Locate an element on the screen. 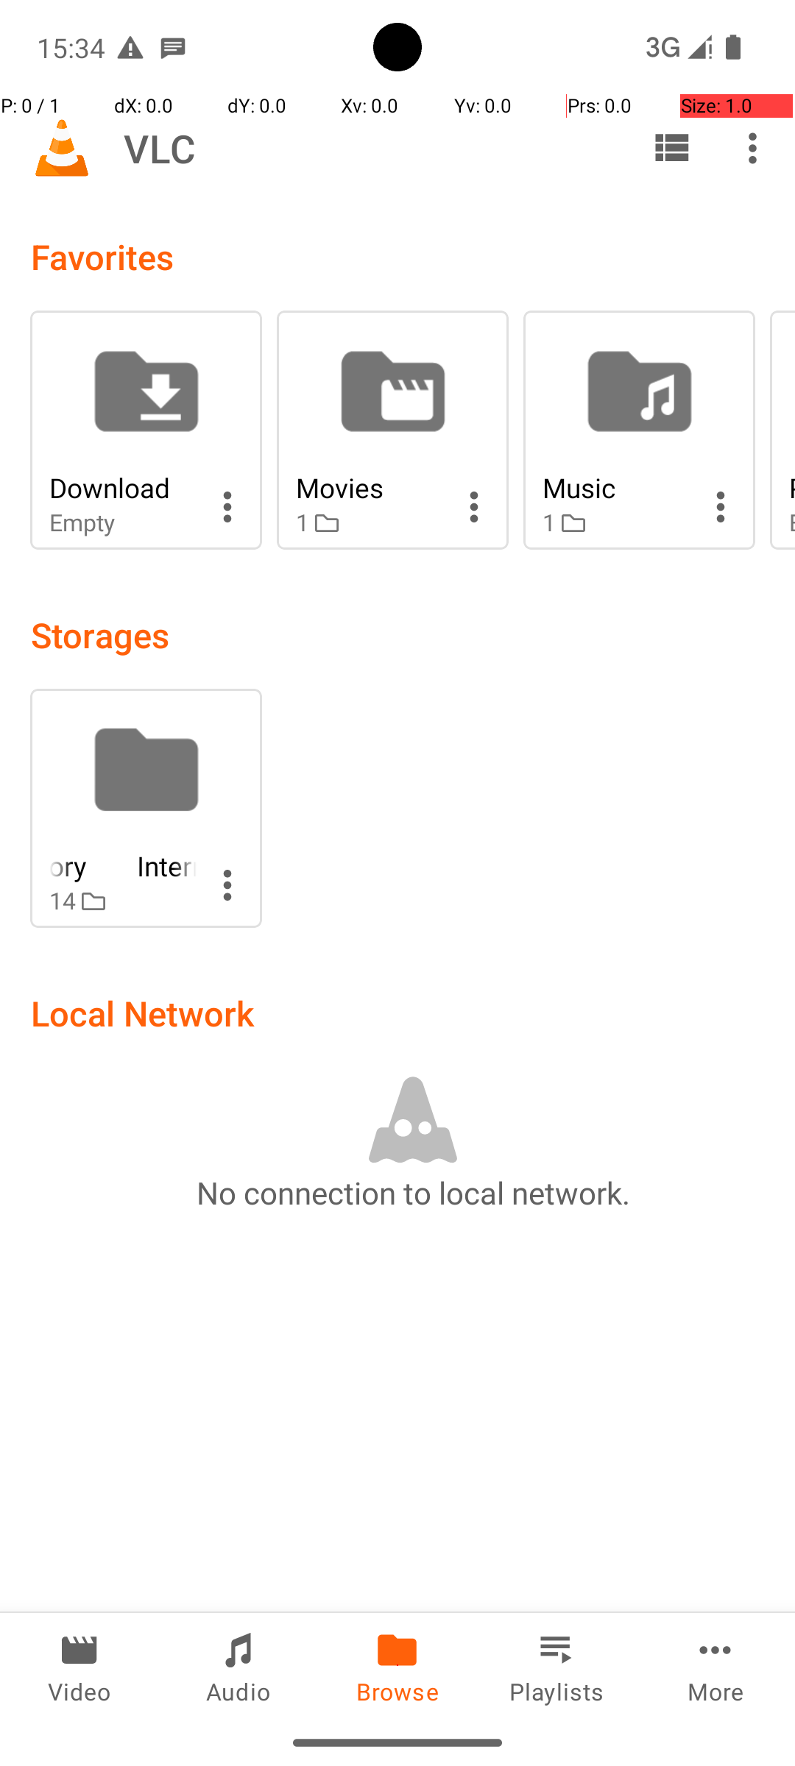  Folder: Internal memory, 14 subfolders is located at coordinates (146, 808).